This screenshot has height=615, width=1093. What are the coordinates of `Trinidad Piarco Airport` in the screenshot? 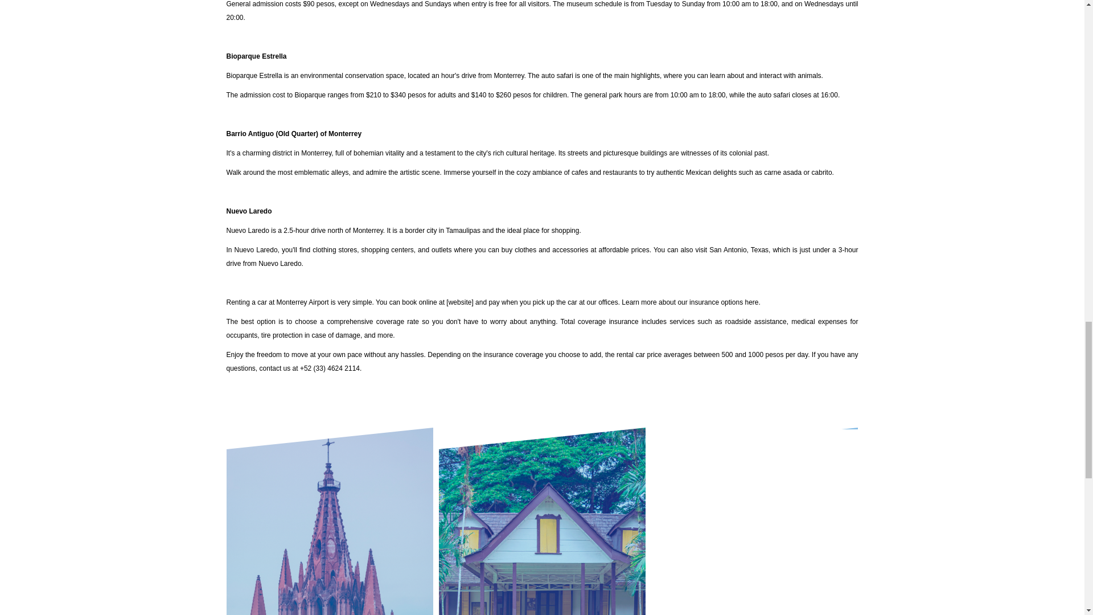 It's located at (542, 527).